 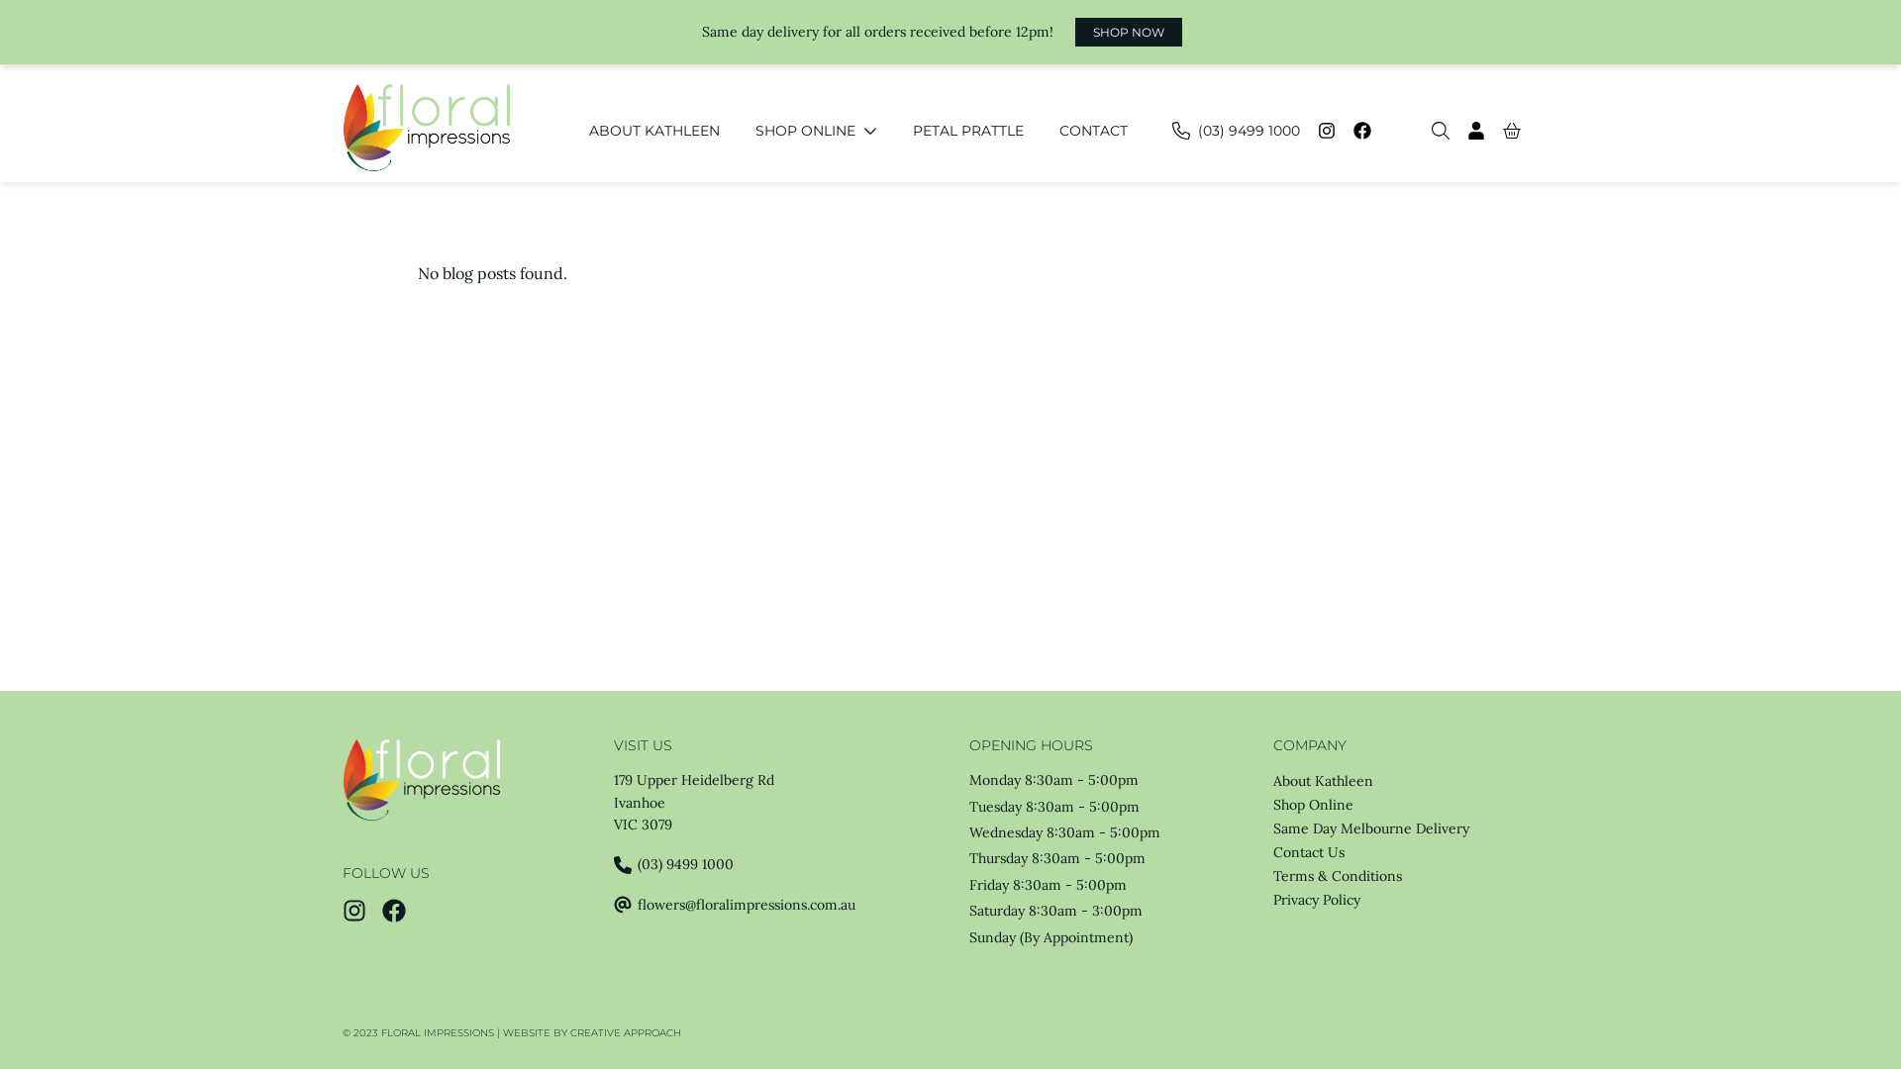 I want to click on CONTACT, so click(x=1093, y=131).